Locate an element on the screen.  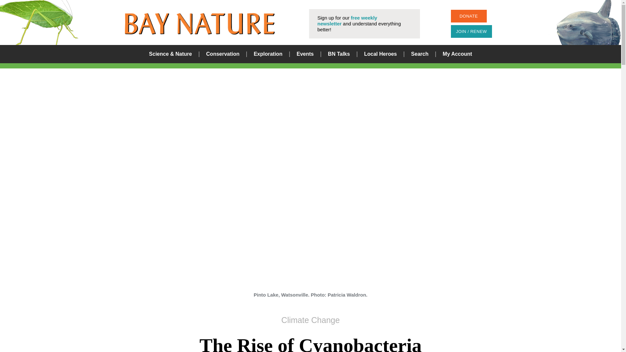
Conservation is located at coordinates (222, 54).